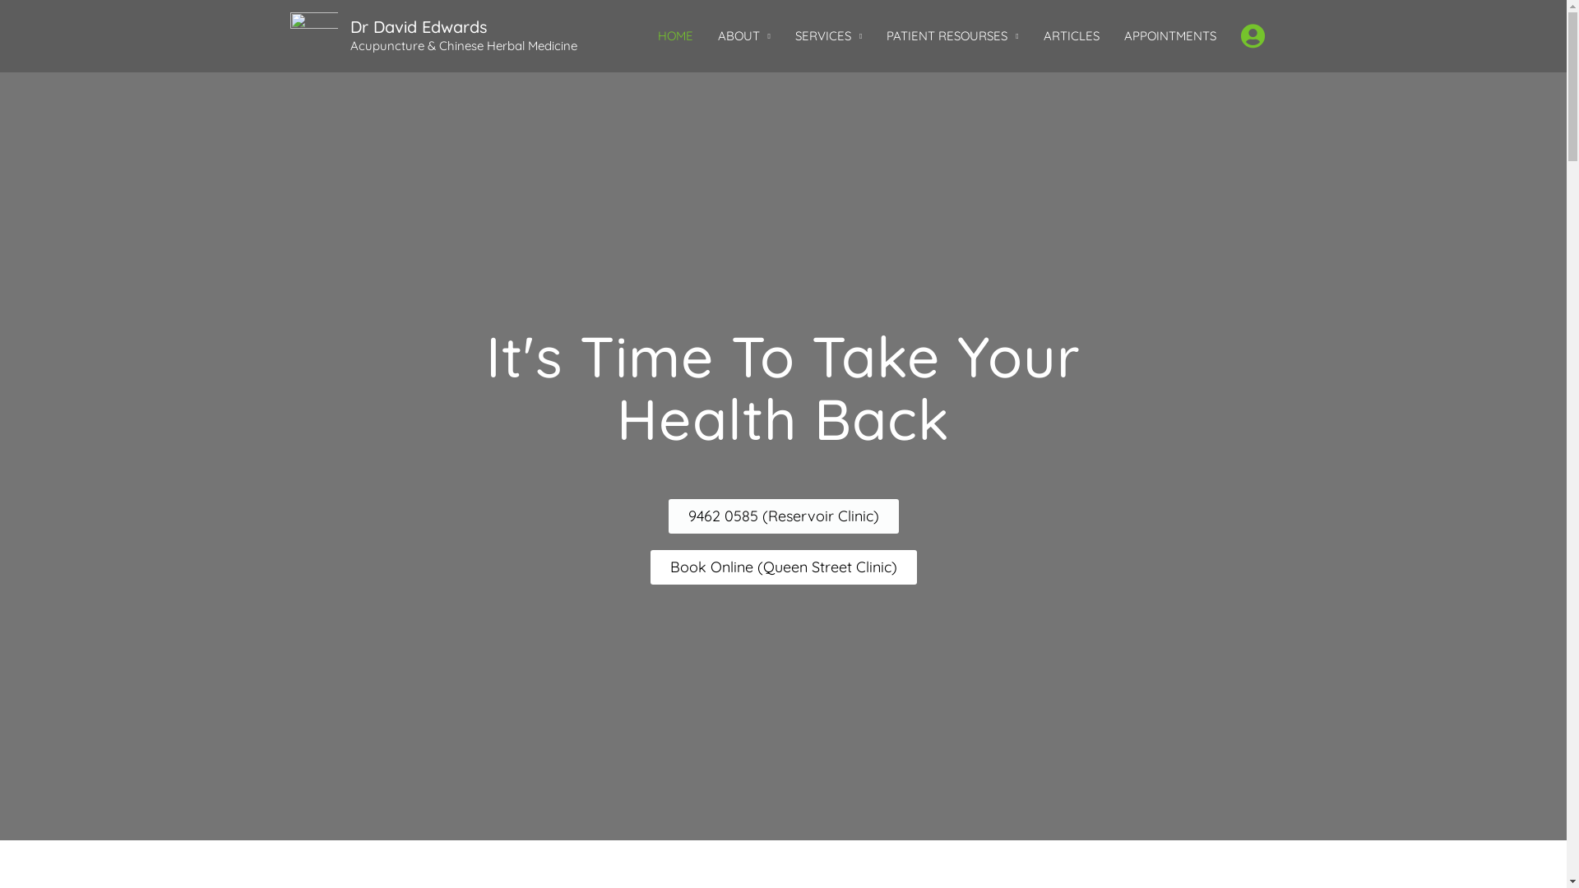 This screenshot has width=1579, height=888. What do you see at coordinates (676, 36) in the screenshot?
I see `HOME` at bounding box center [676, 36].